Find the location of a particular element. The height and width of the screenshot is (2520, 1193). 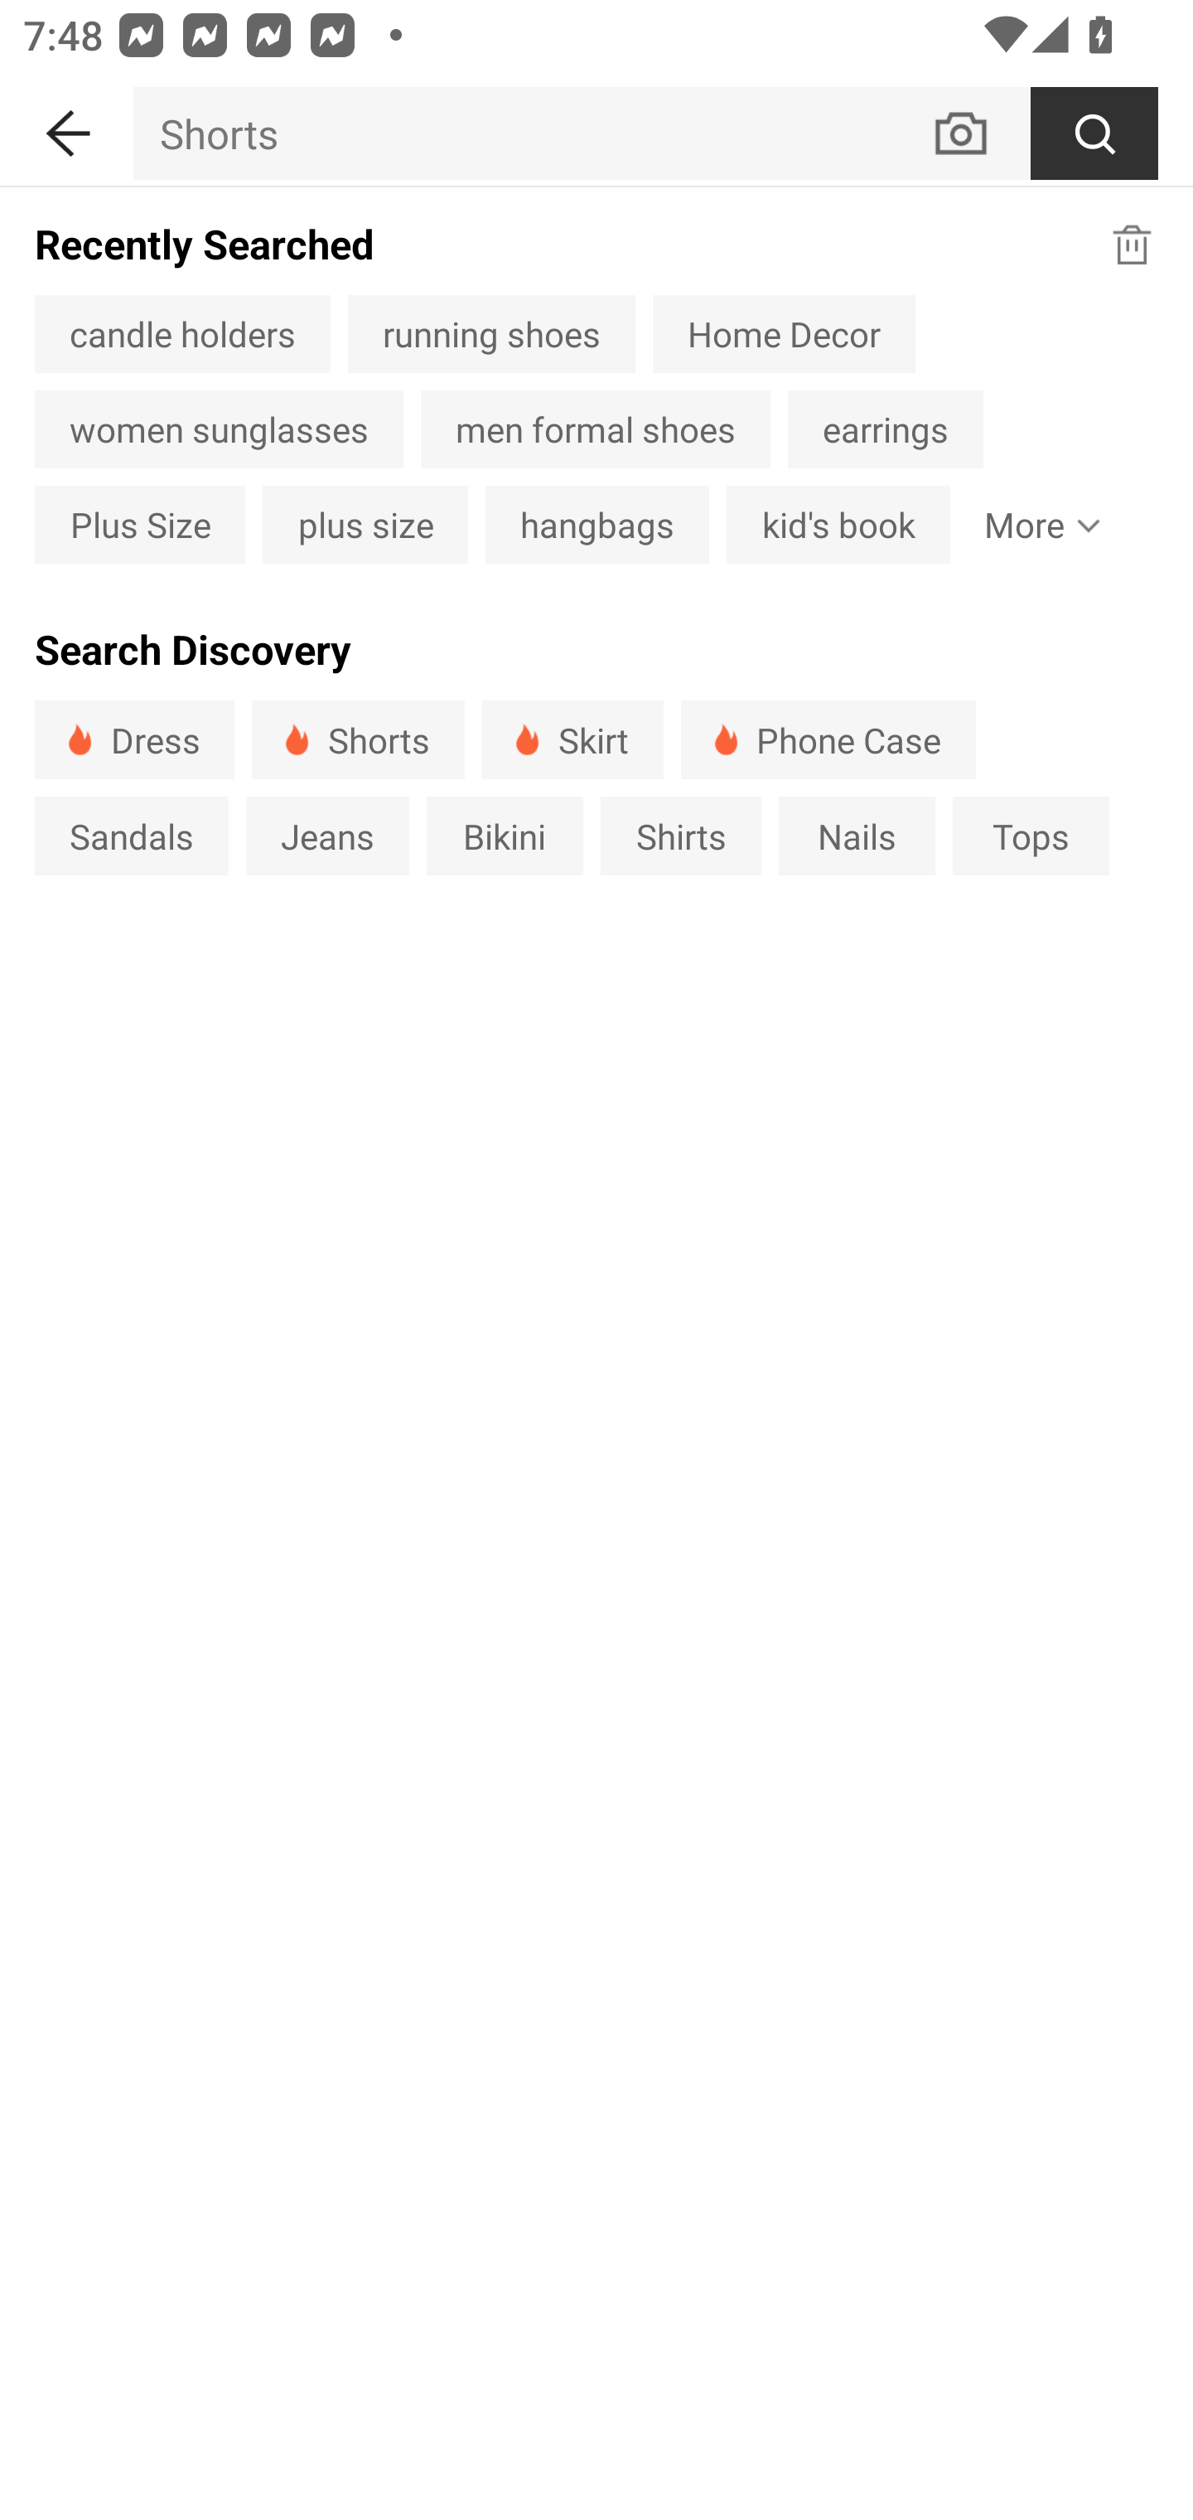

kid's book is located at coordinates (838, 525).